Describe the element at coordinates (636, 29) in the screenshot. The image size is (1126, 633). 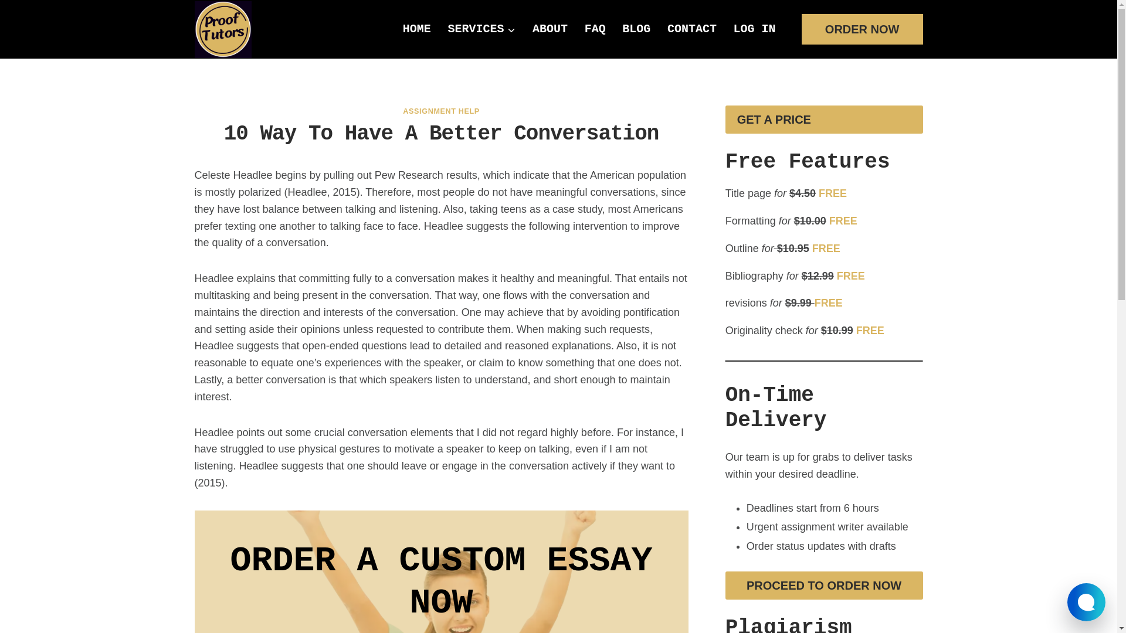
I see `BLOG` at that location.